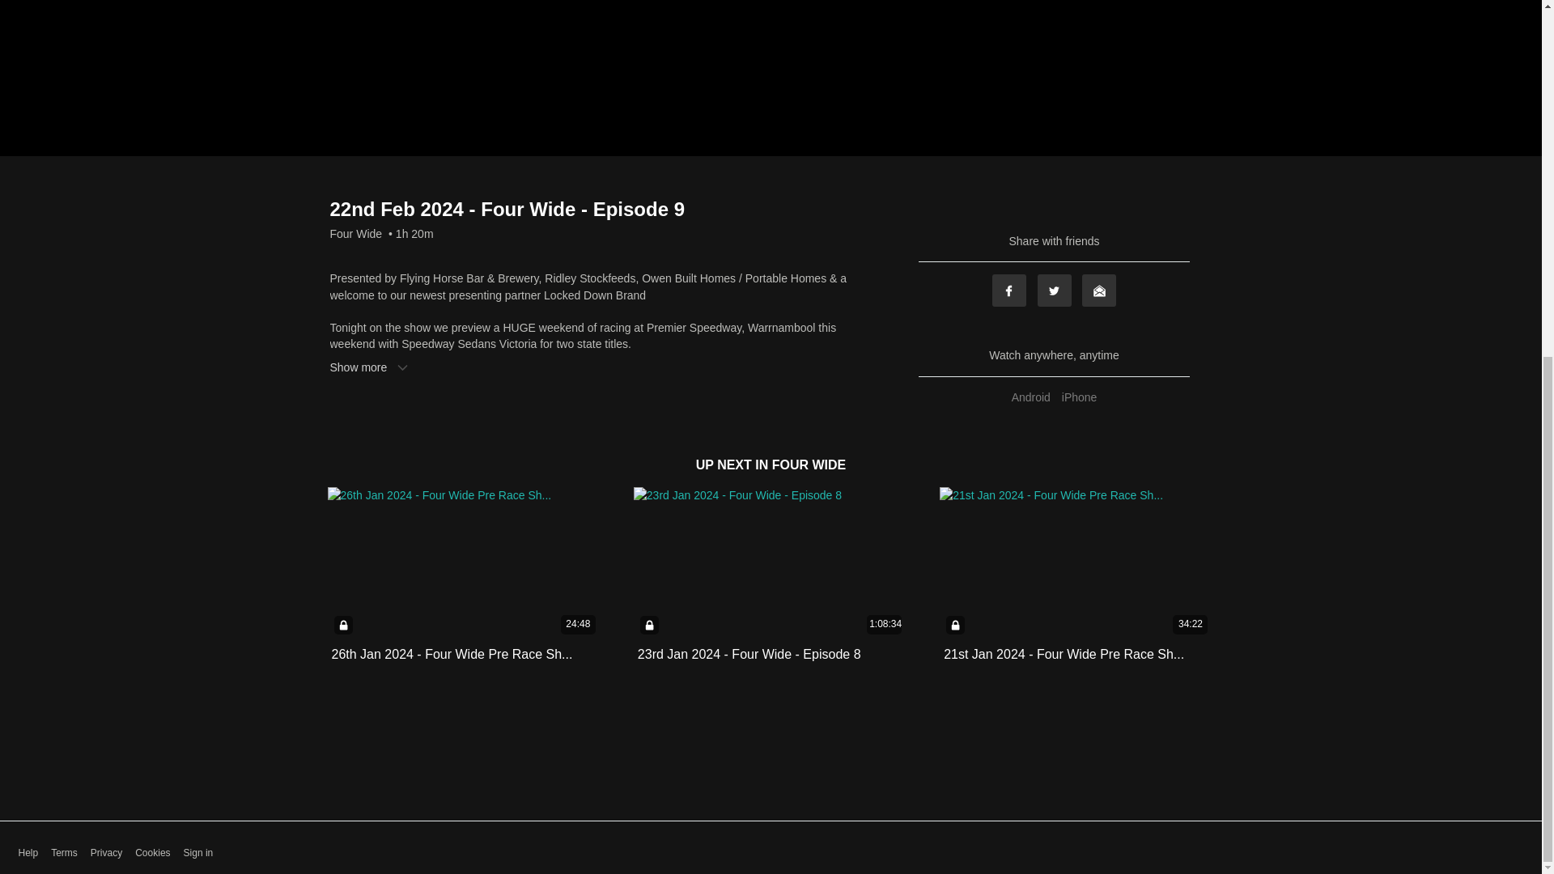  I want to click on 1:08:34, so click(771, 563).